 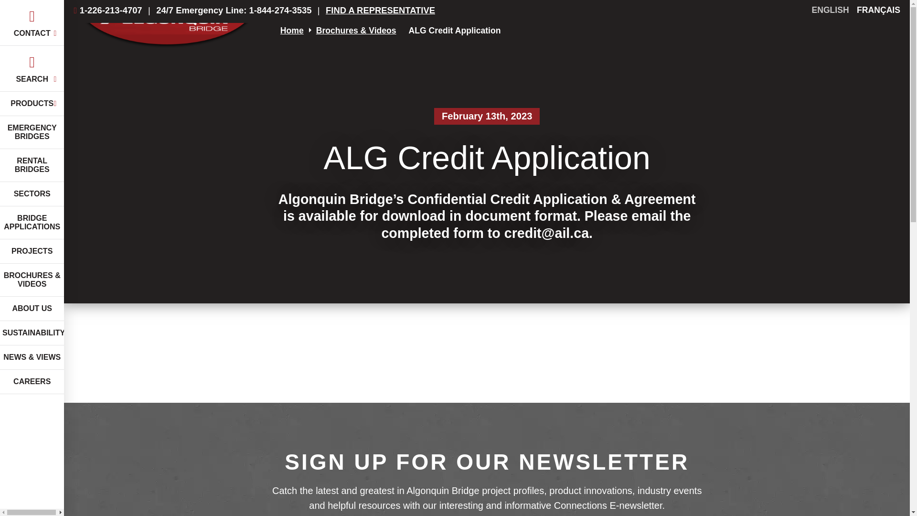 What do you see at coordinates (32, 382) in the screenshot?
I see `CAREERS` at bounding box center [32, 382].